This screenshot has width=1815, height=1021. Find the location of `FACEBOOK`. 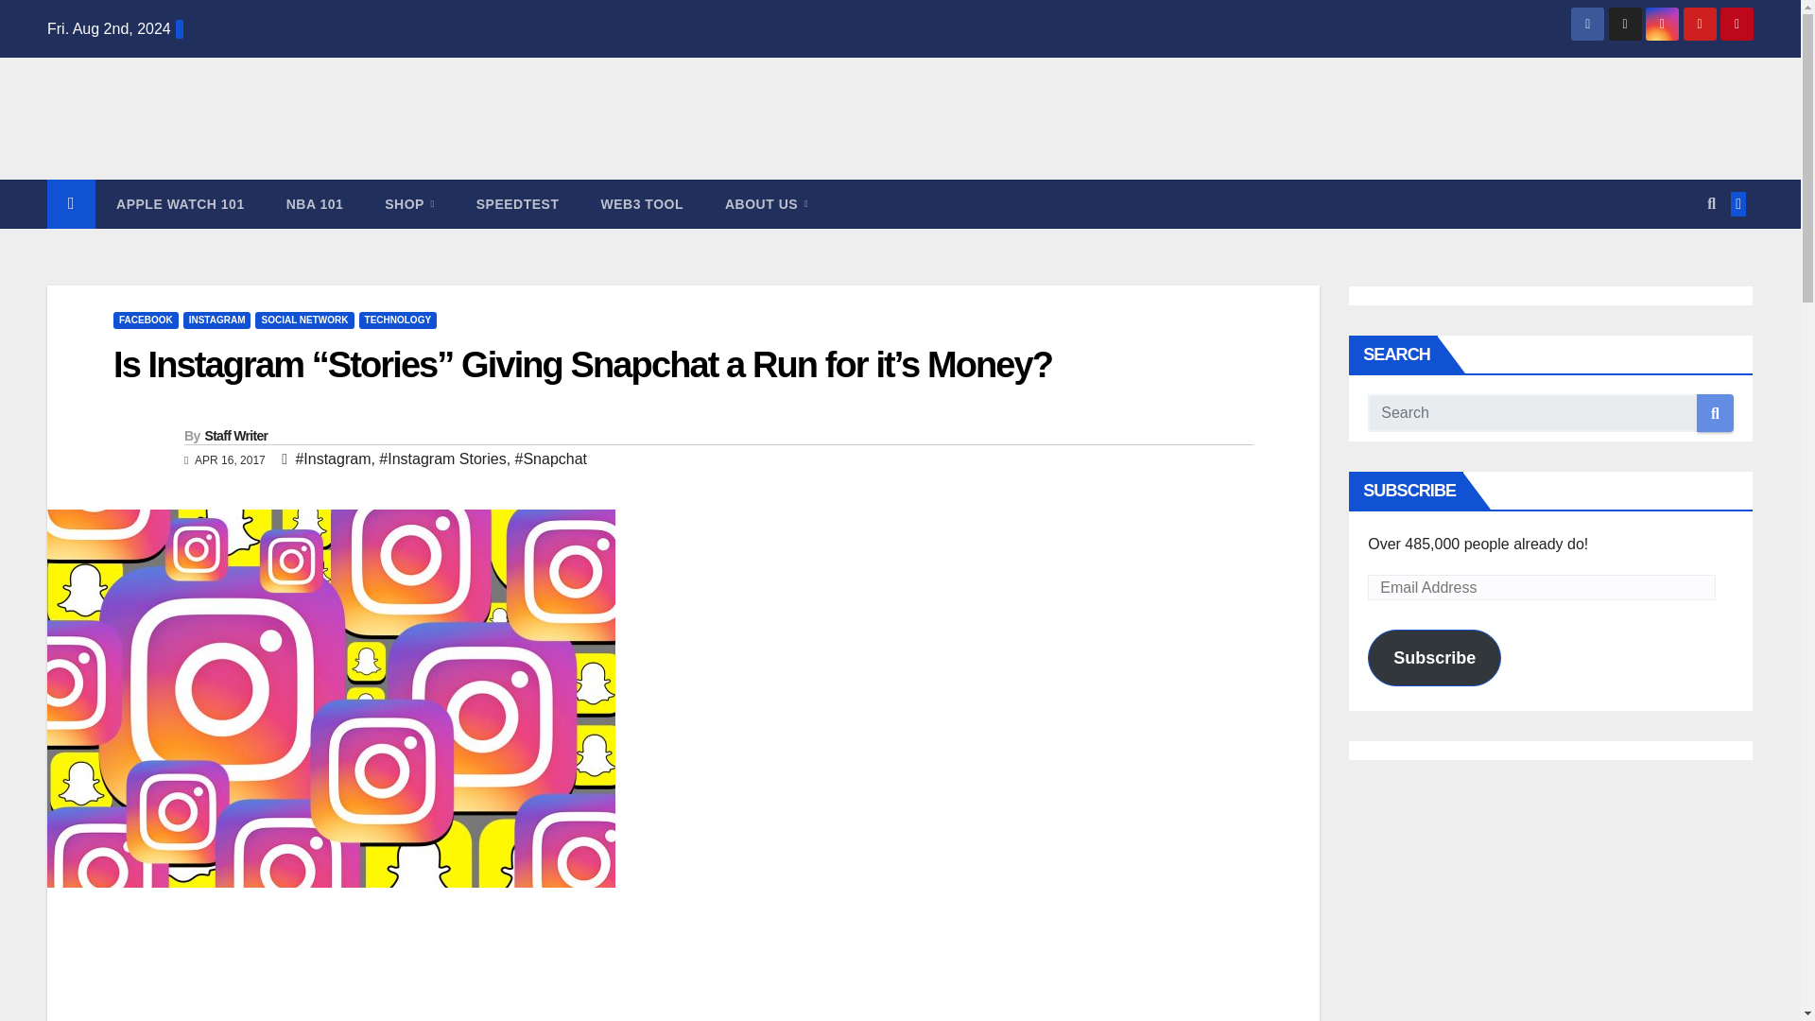

FACEBOOK is located at coordinates (146, 320).